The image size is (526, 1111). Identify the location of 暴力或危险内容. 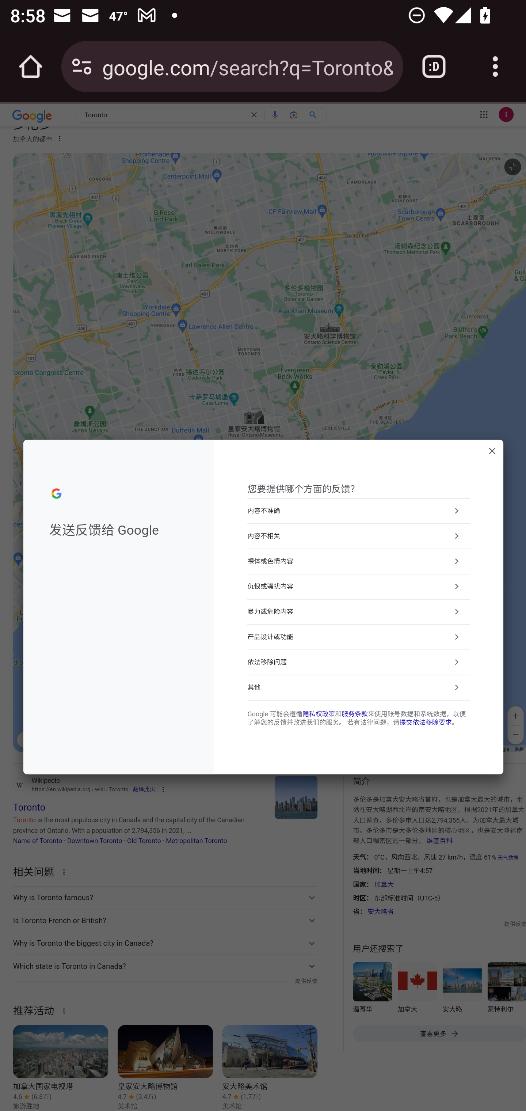
(359, 611).